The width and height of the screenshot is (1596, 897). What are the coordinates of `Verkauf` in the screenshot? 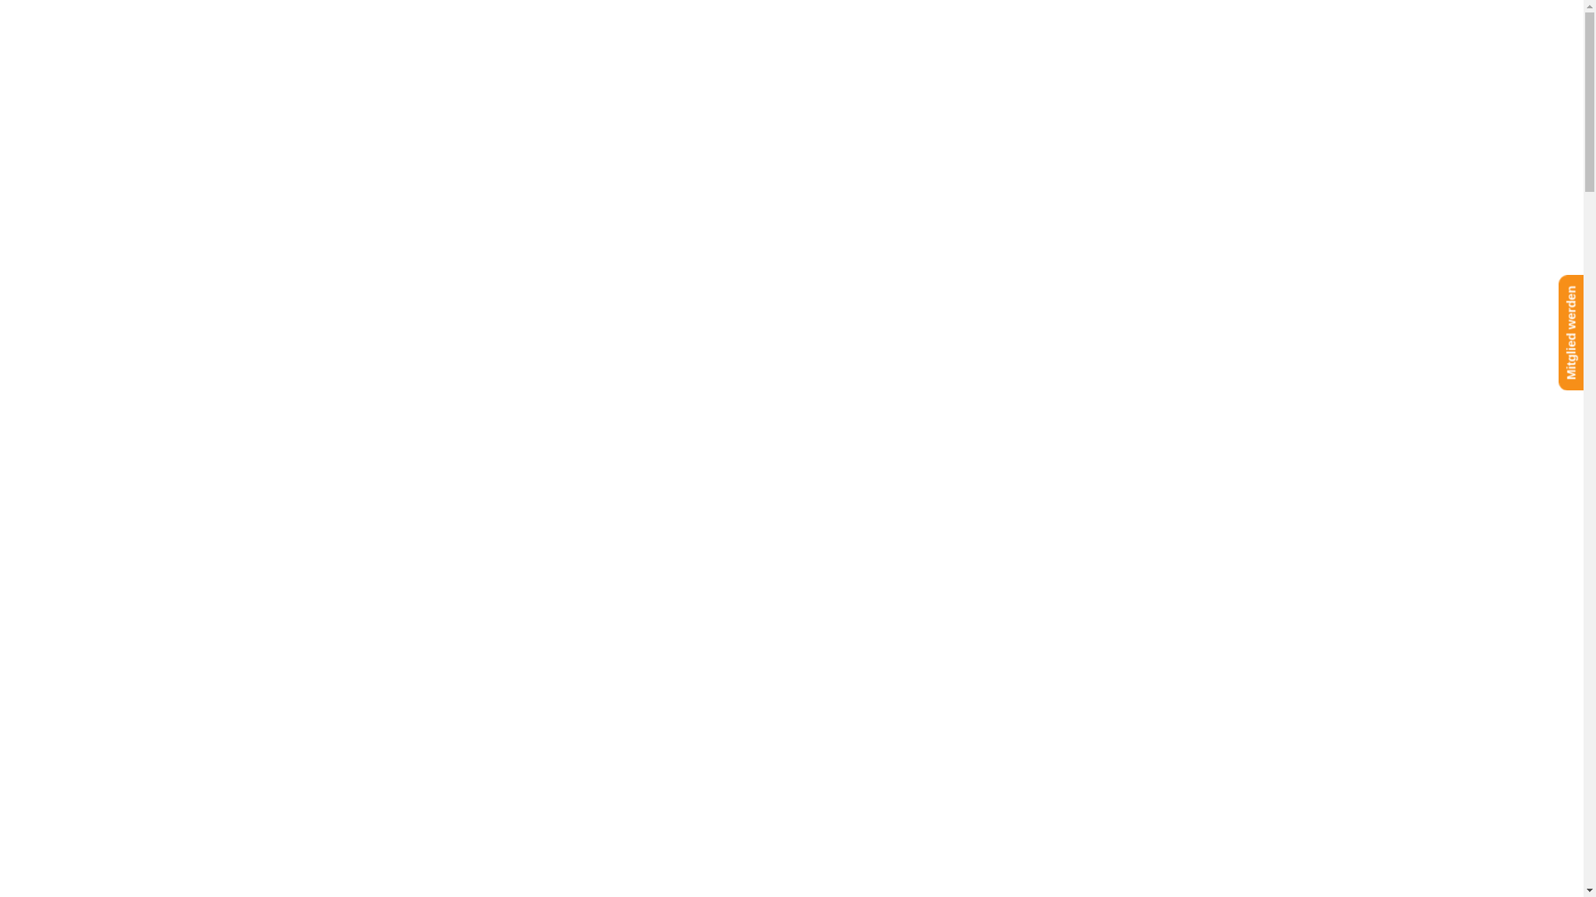 It's located at (58, 447).